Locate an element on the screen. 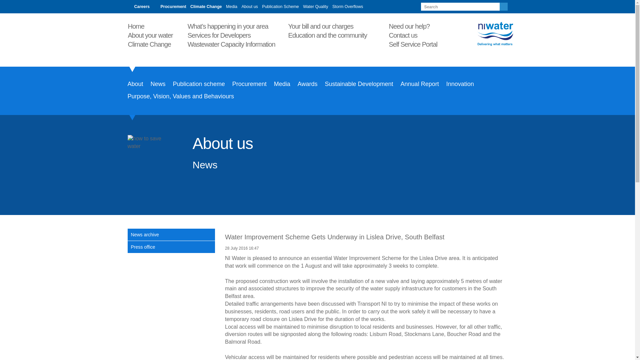  Education and the community is located at coordinates (331, 35).